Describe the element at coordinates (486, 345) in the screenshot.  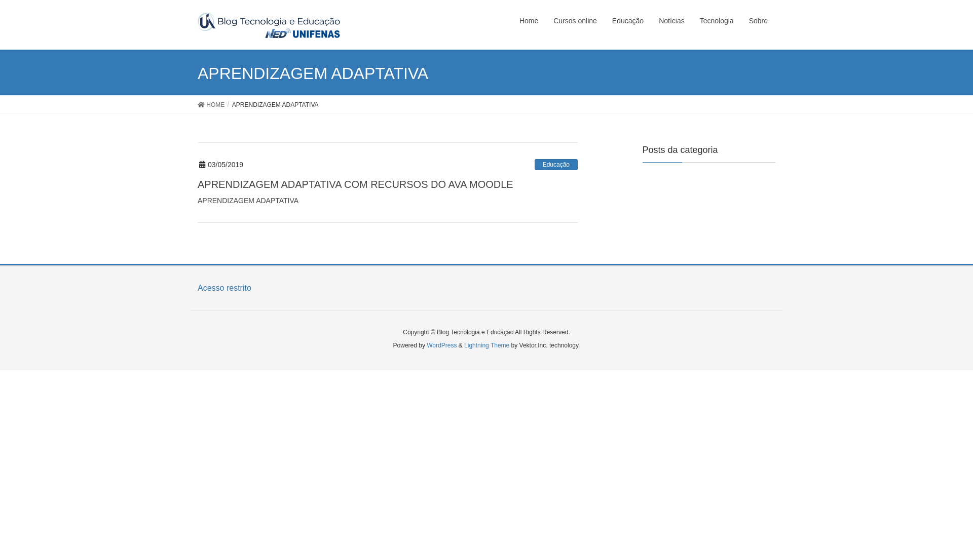
I see `Lightning Theme` at that location.